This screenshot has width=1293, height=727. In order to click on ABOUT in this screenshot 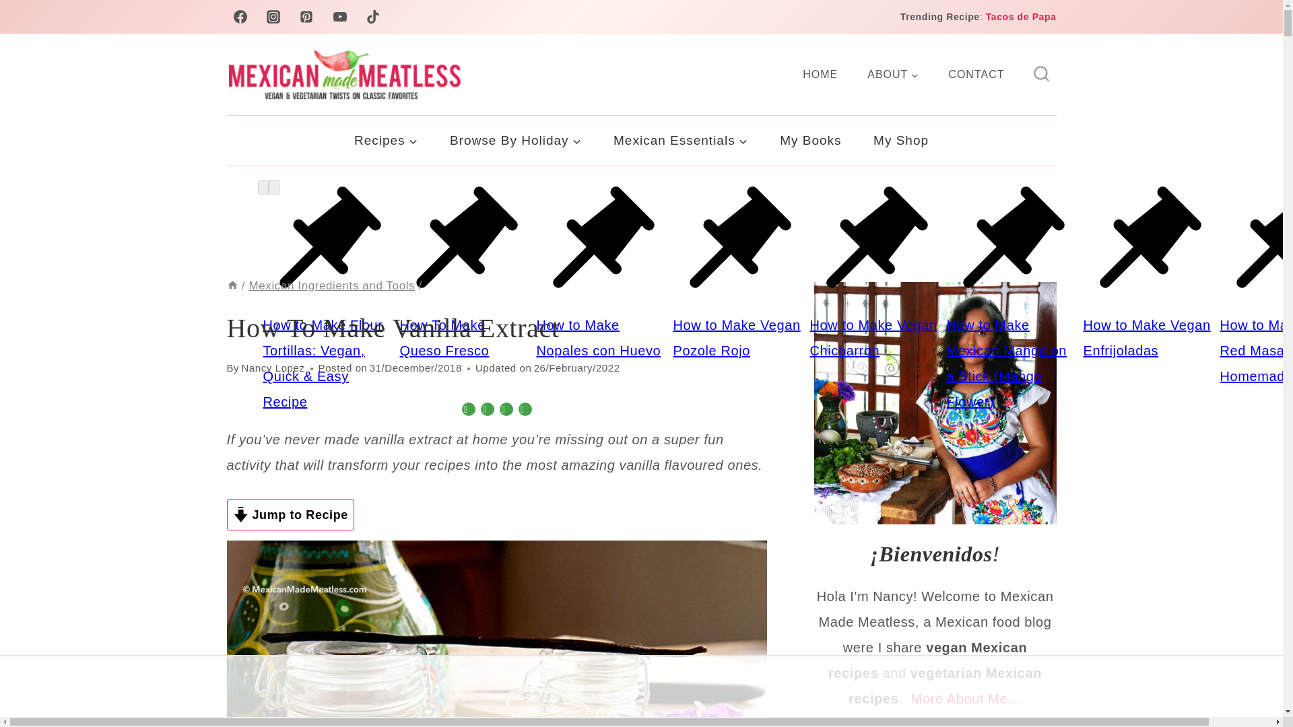, I will do `click(893, 75)`.